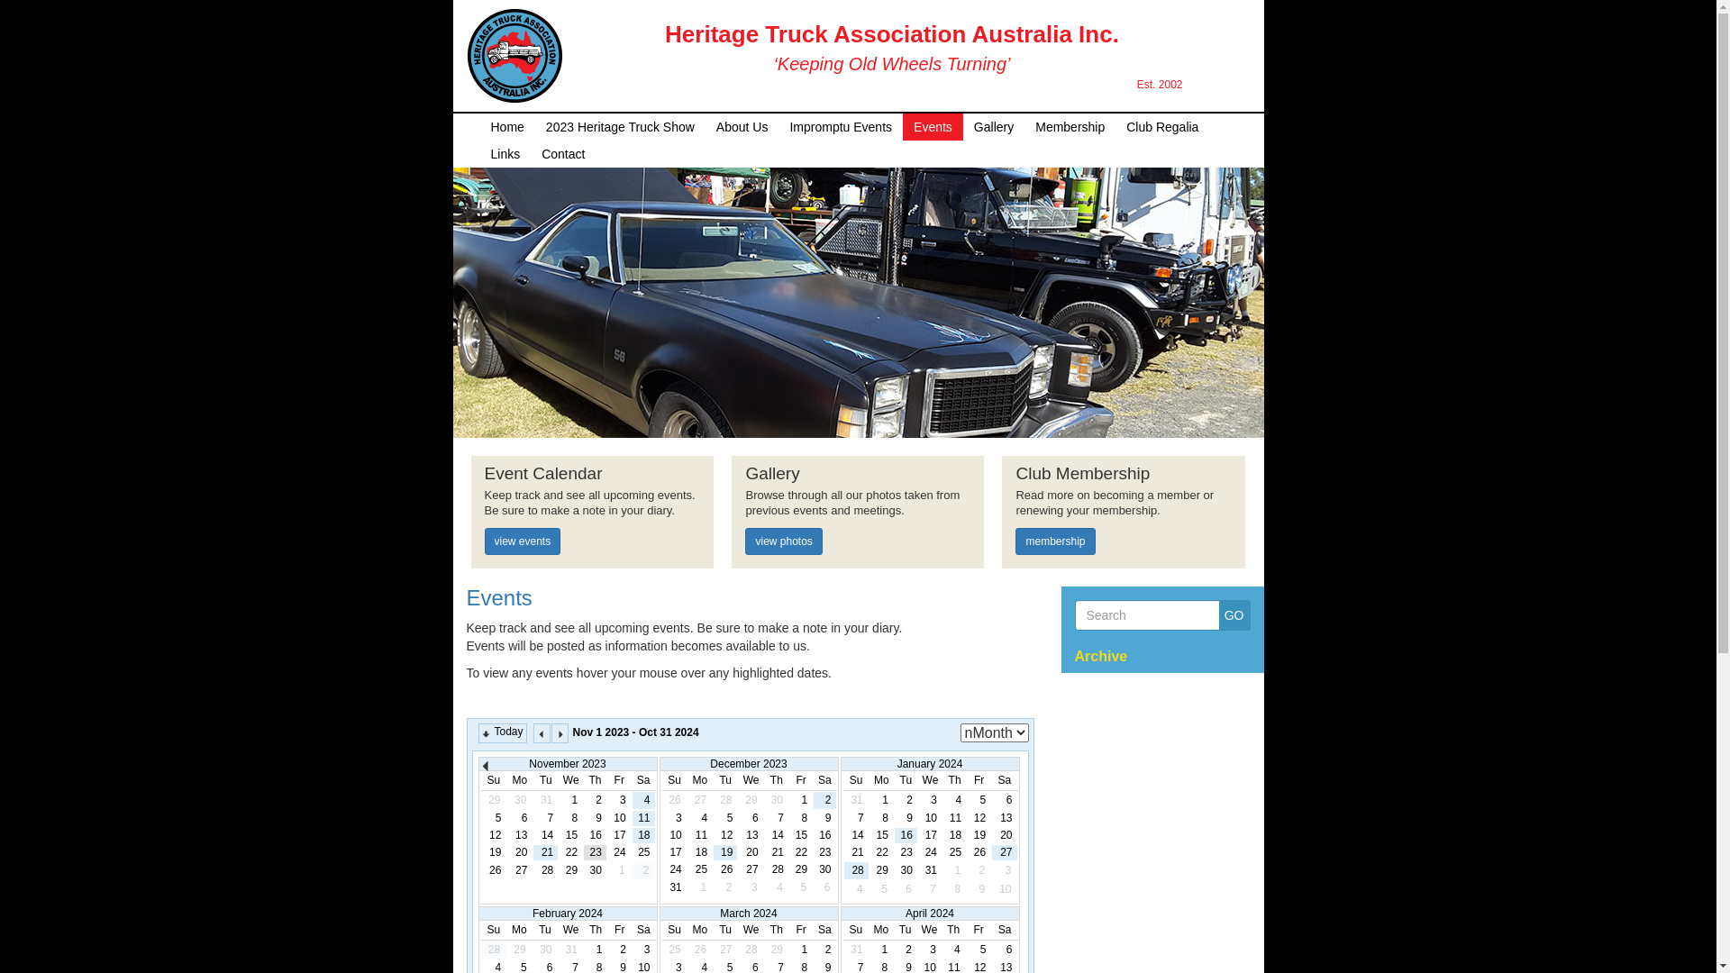 The image size is (1730, 973). Describe the element at coordinates (1004, 800) in the screenshot. I see `6` at that location.